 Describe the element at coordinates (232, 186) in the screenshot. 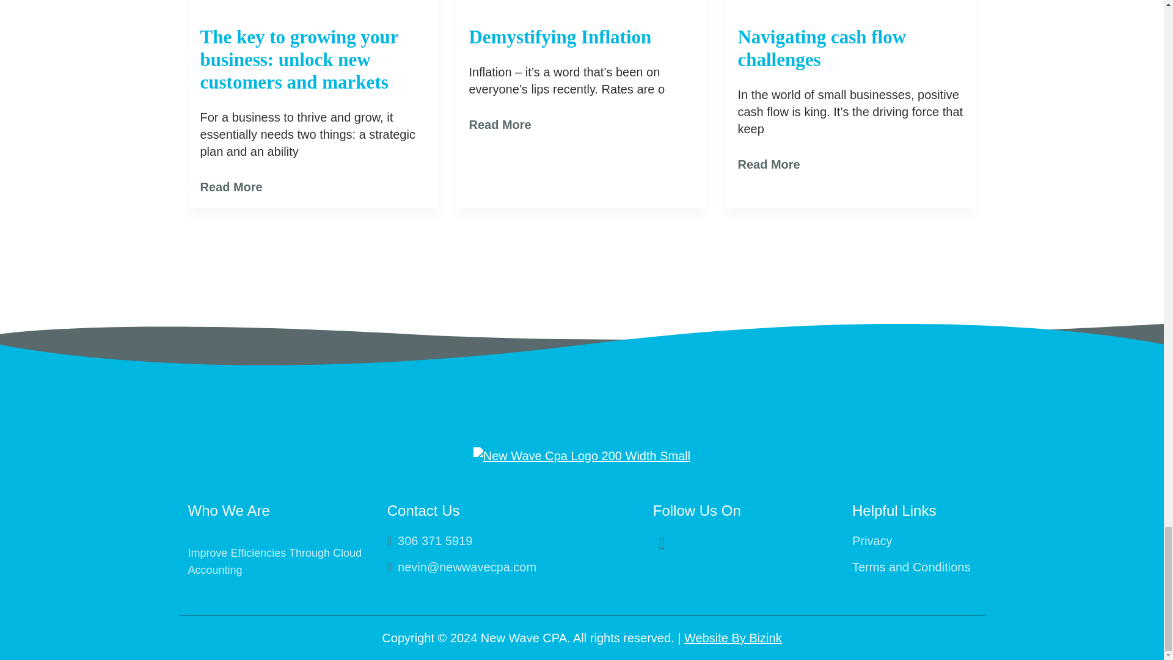

I see `Read More` at that location.